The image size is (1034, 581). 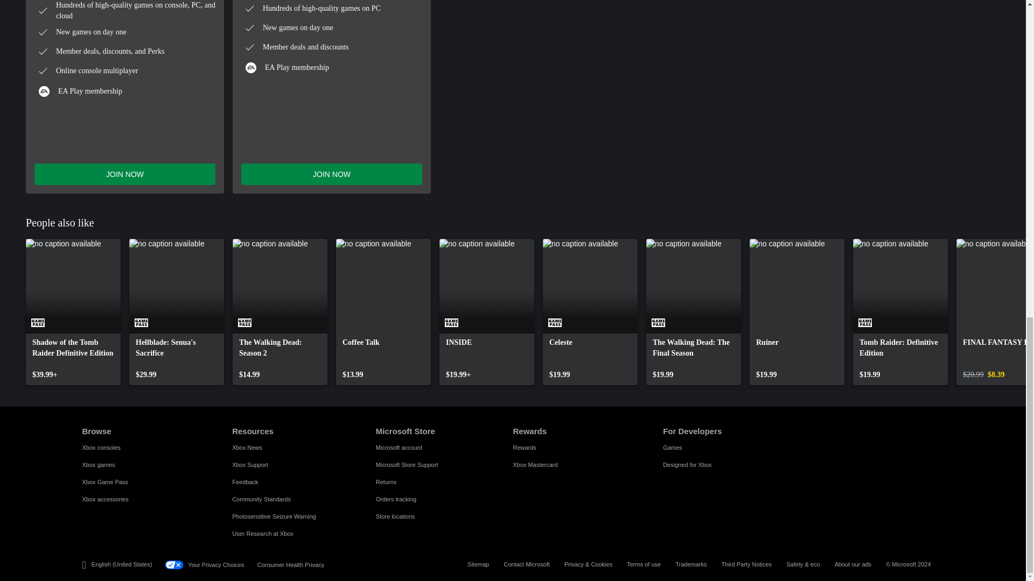 What do you see at coordinates (590, 312) in the screenshot?
I see `Celeste` at bounding box center [590, 312].